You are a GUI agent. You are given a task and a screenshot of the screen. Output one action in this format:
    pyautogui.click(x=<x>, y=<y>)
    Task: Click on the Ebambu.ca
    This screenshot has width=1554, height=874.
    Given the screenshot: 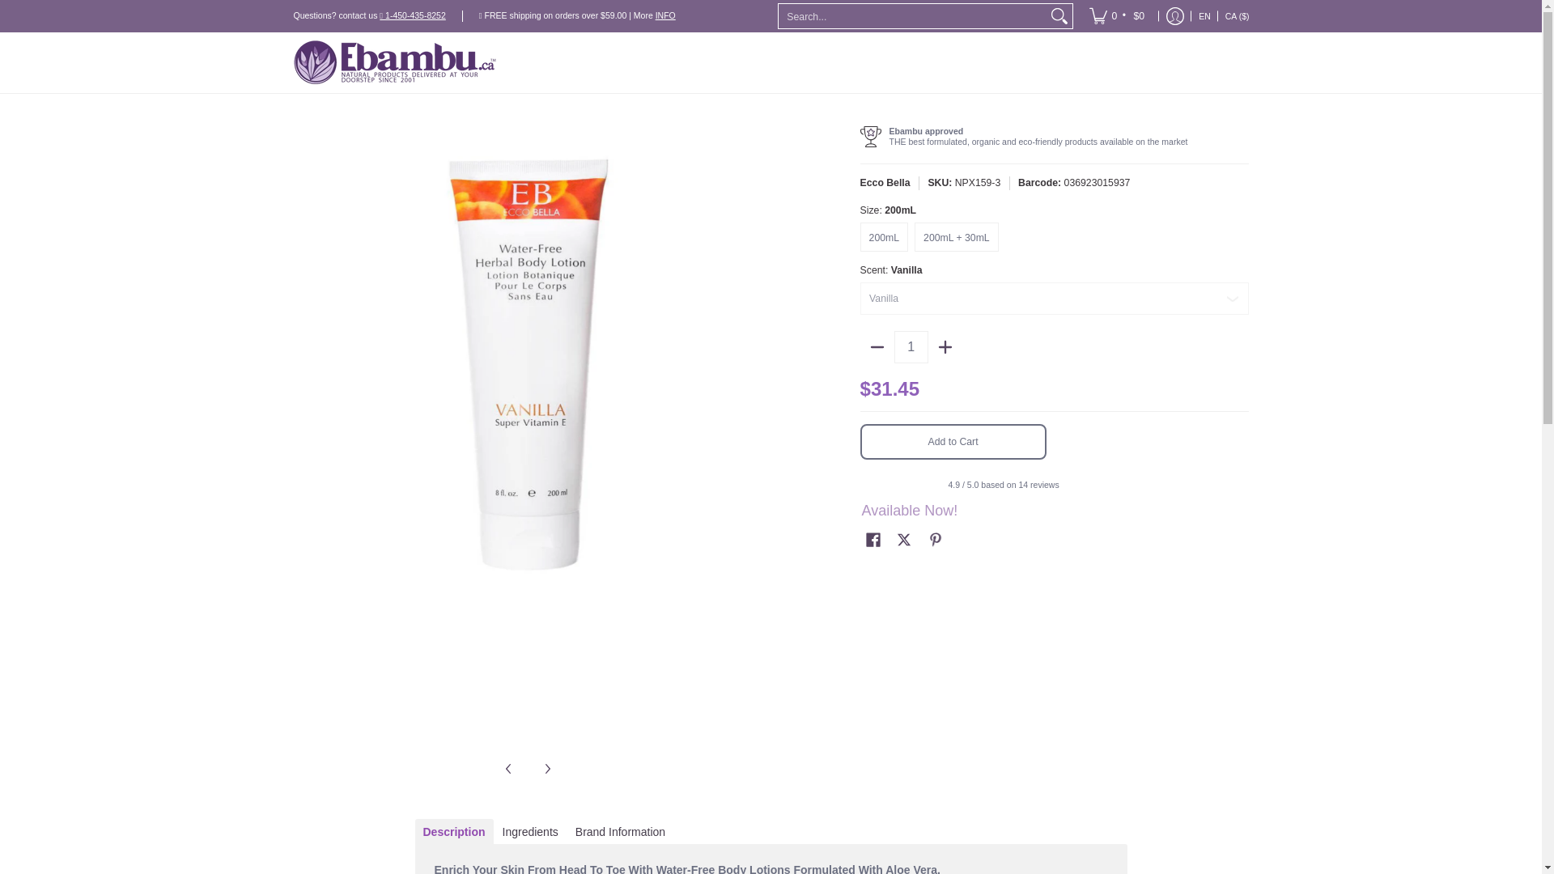 What is the action you would take?
    pyautogui.click(x=394, y=62)
    